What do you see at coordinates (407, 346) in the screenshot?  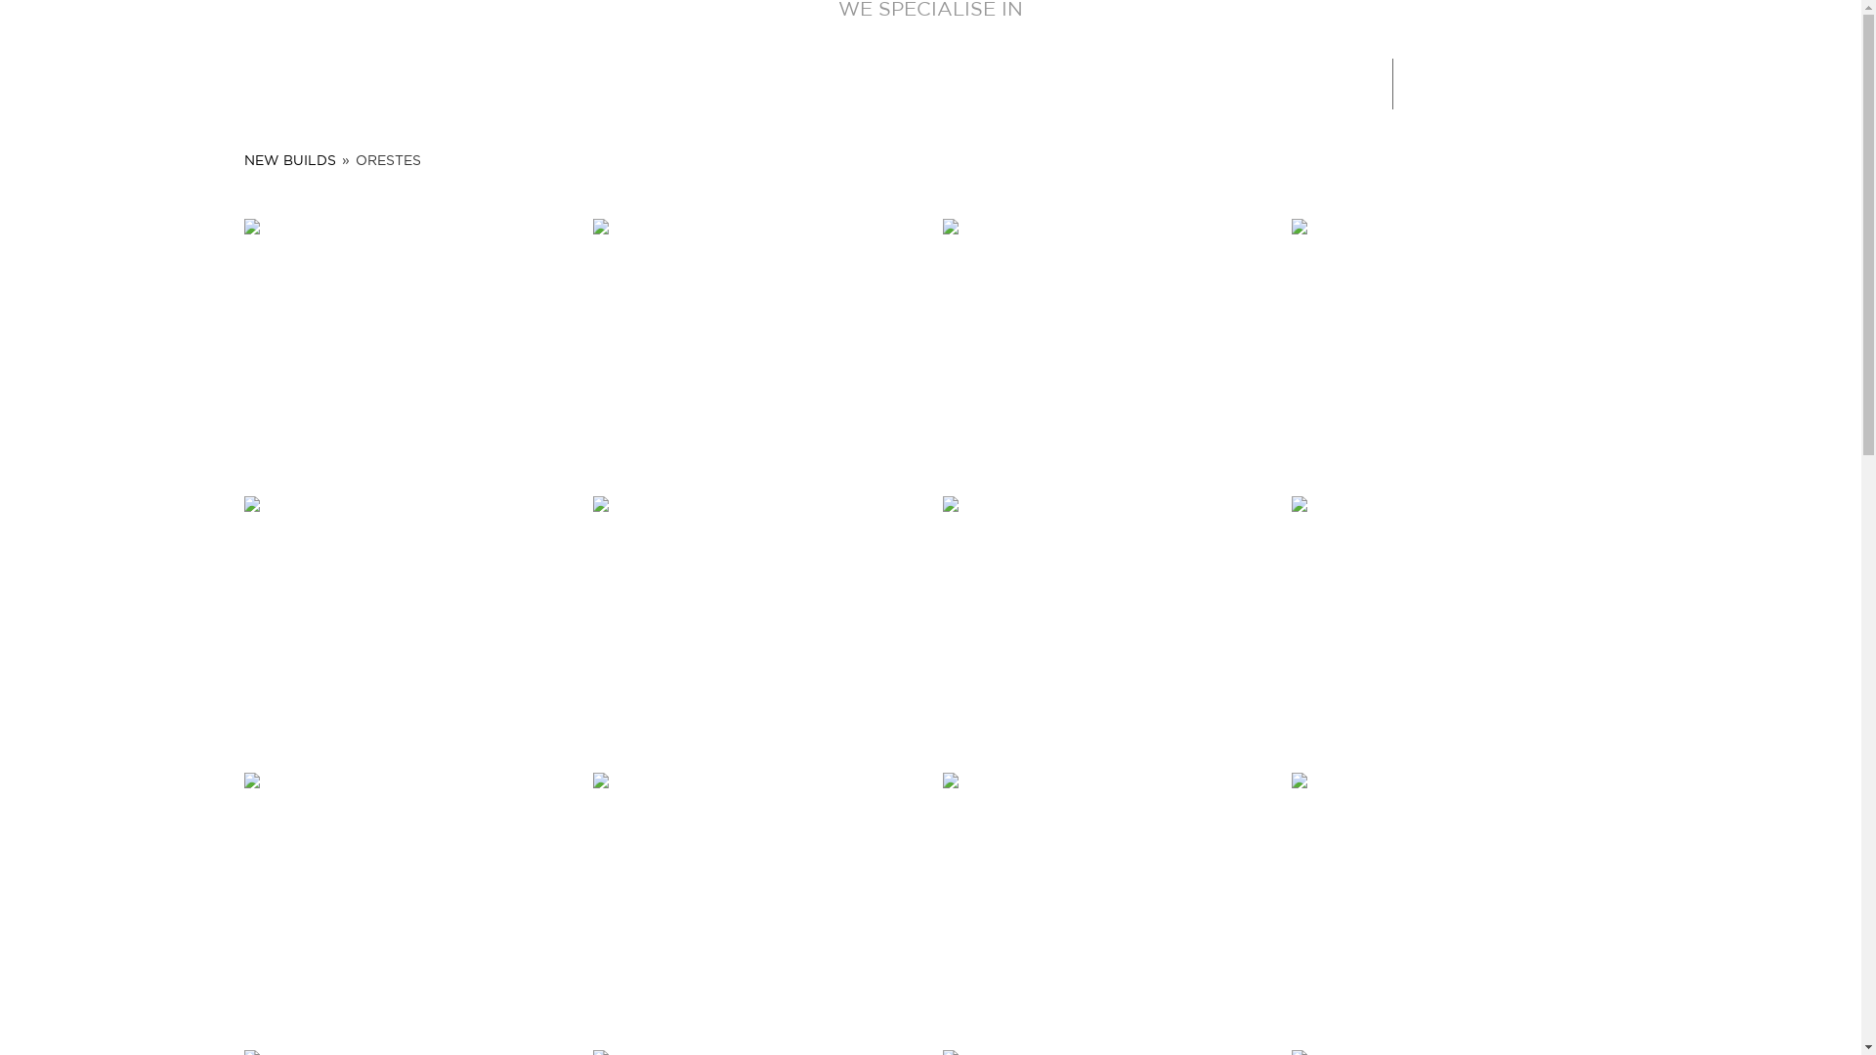 I see `Orestes` at bounding box center [407, 346].